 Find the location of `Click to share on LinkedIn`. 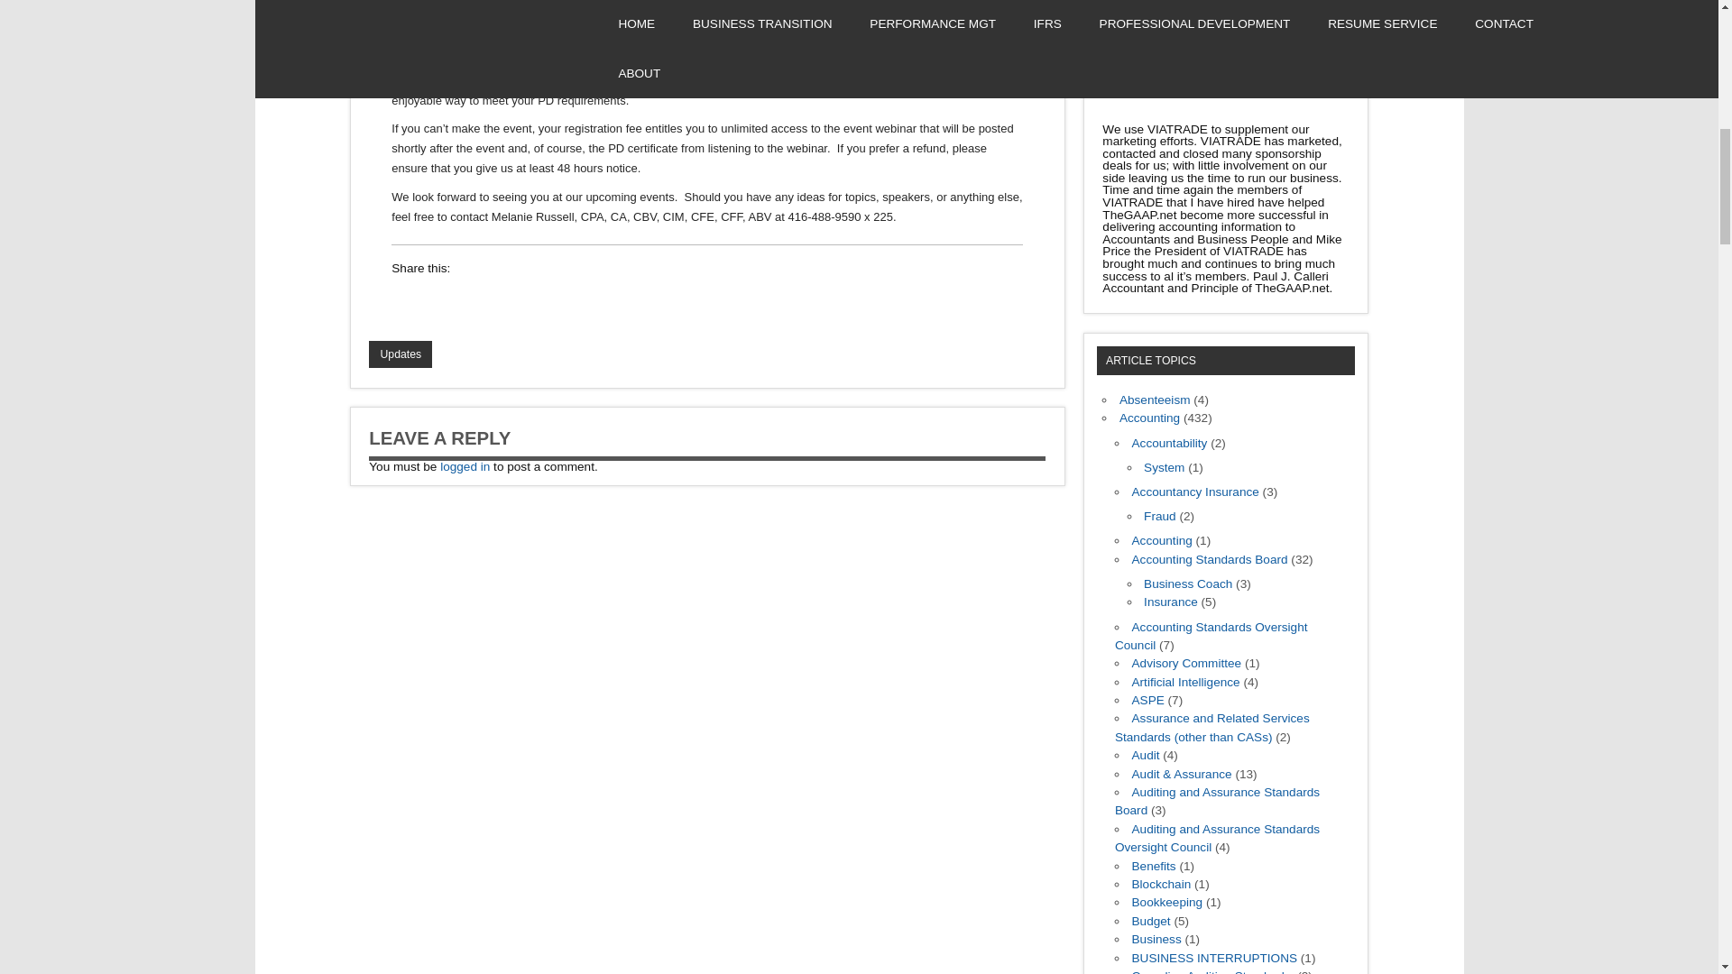

Click to share on LinkedIn is located at coordinates (406, 301).